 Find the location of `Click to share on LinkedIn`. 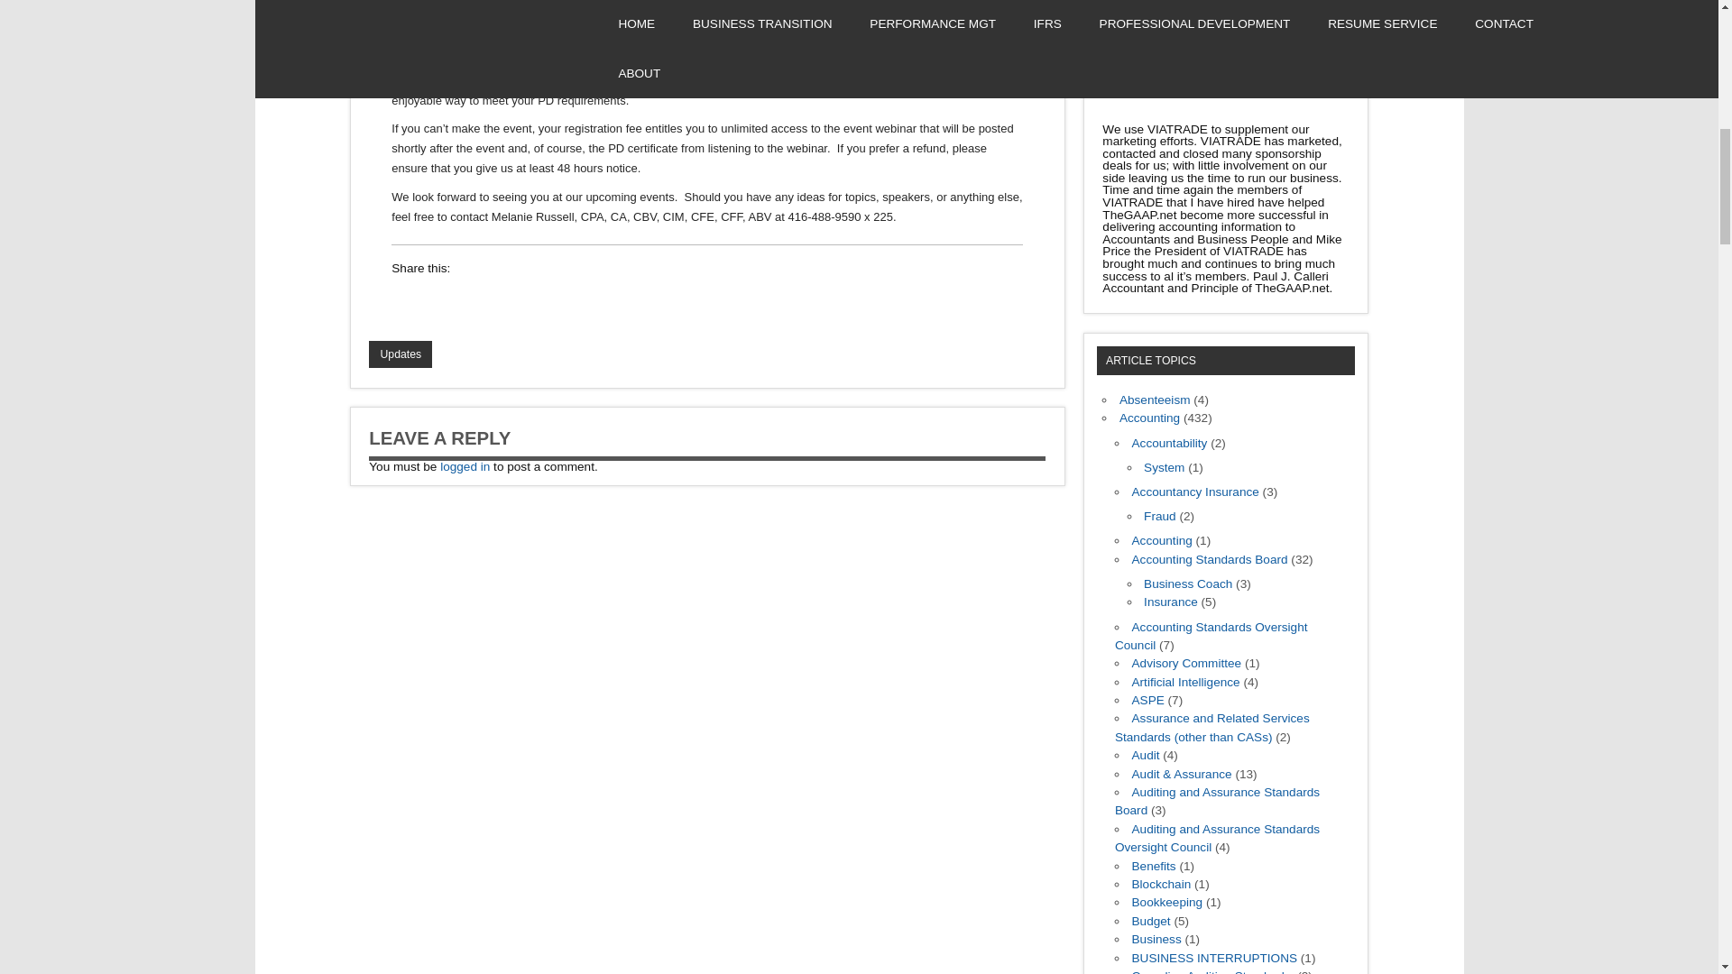

Click to share on LinkedIn is located at coordinates (406, 301).